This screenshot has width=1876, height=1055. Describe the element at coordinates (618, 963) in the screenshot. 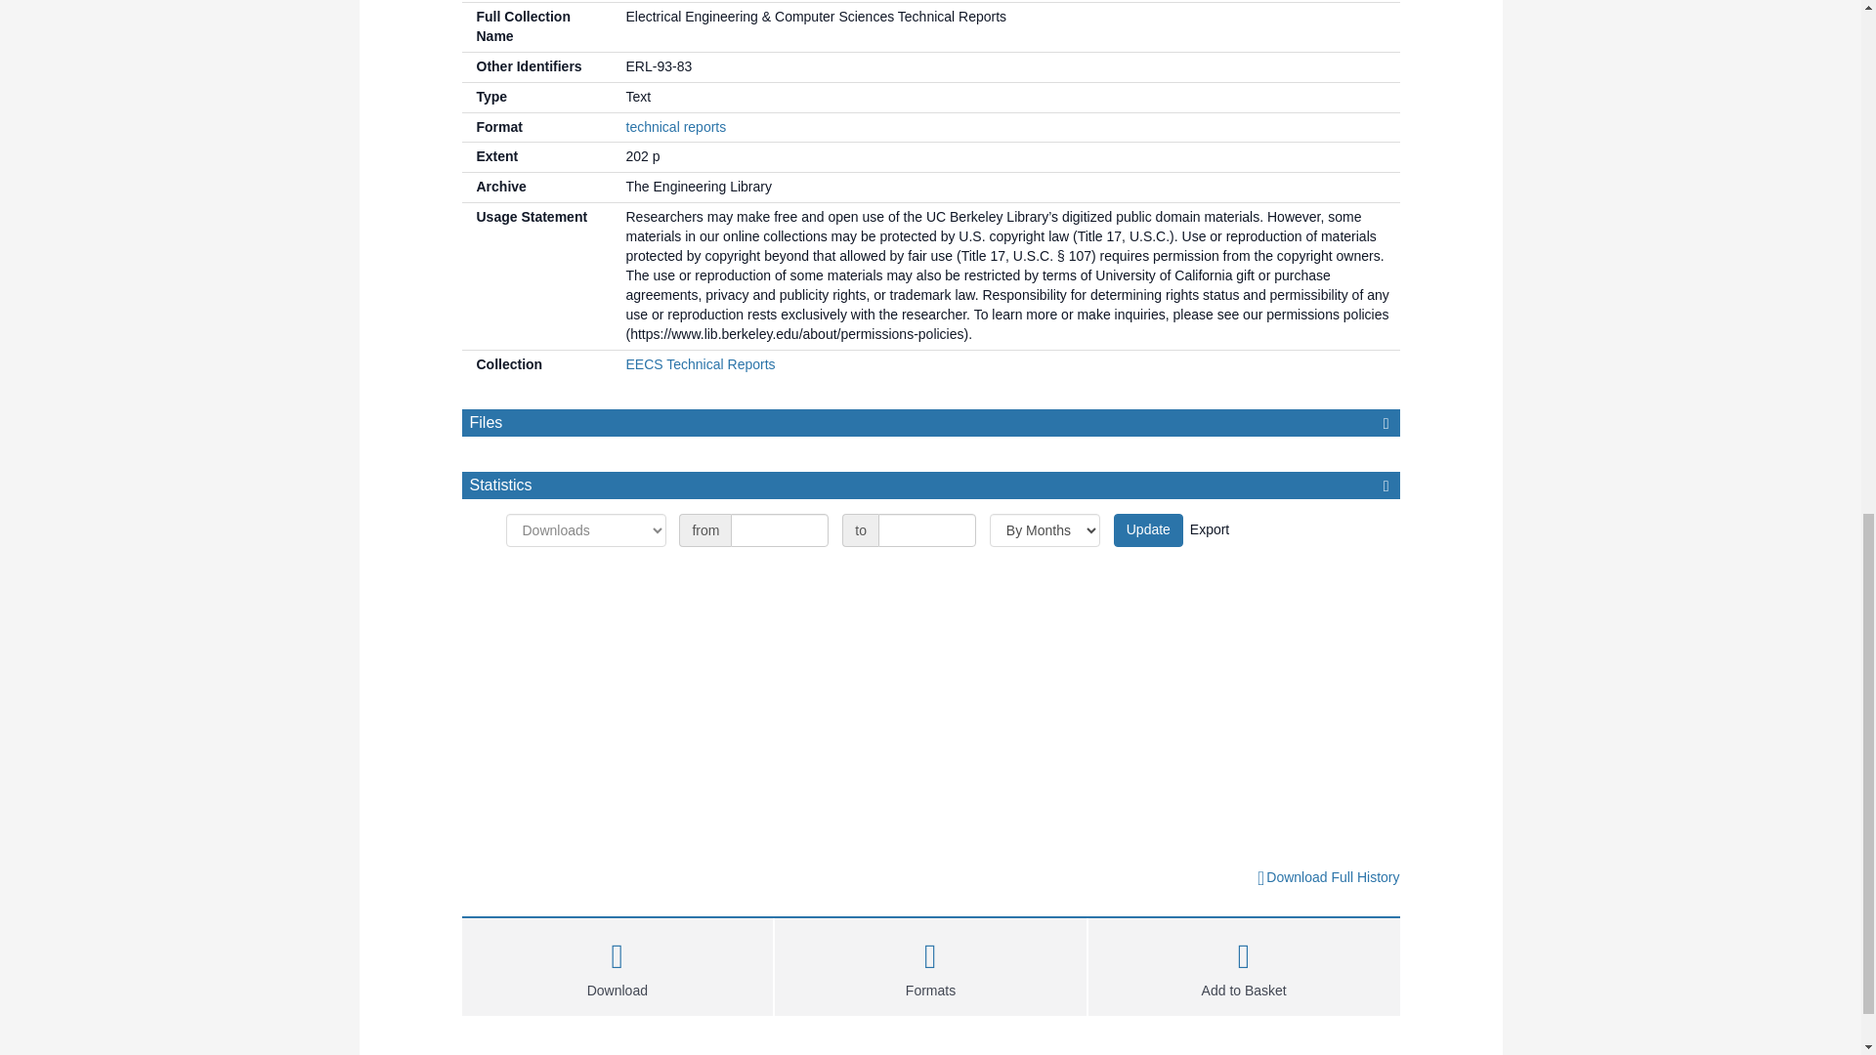

I see `Download` at that location.